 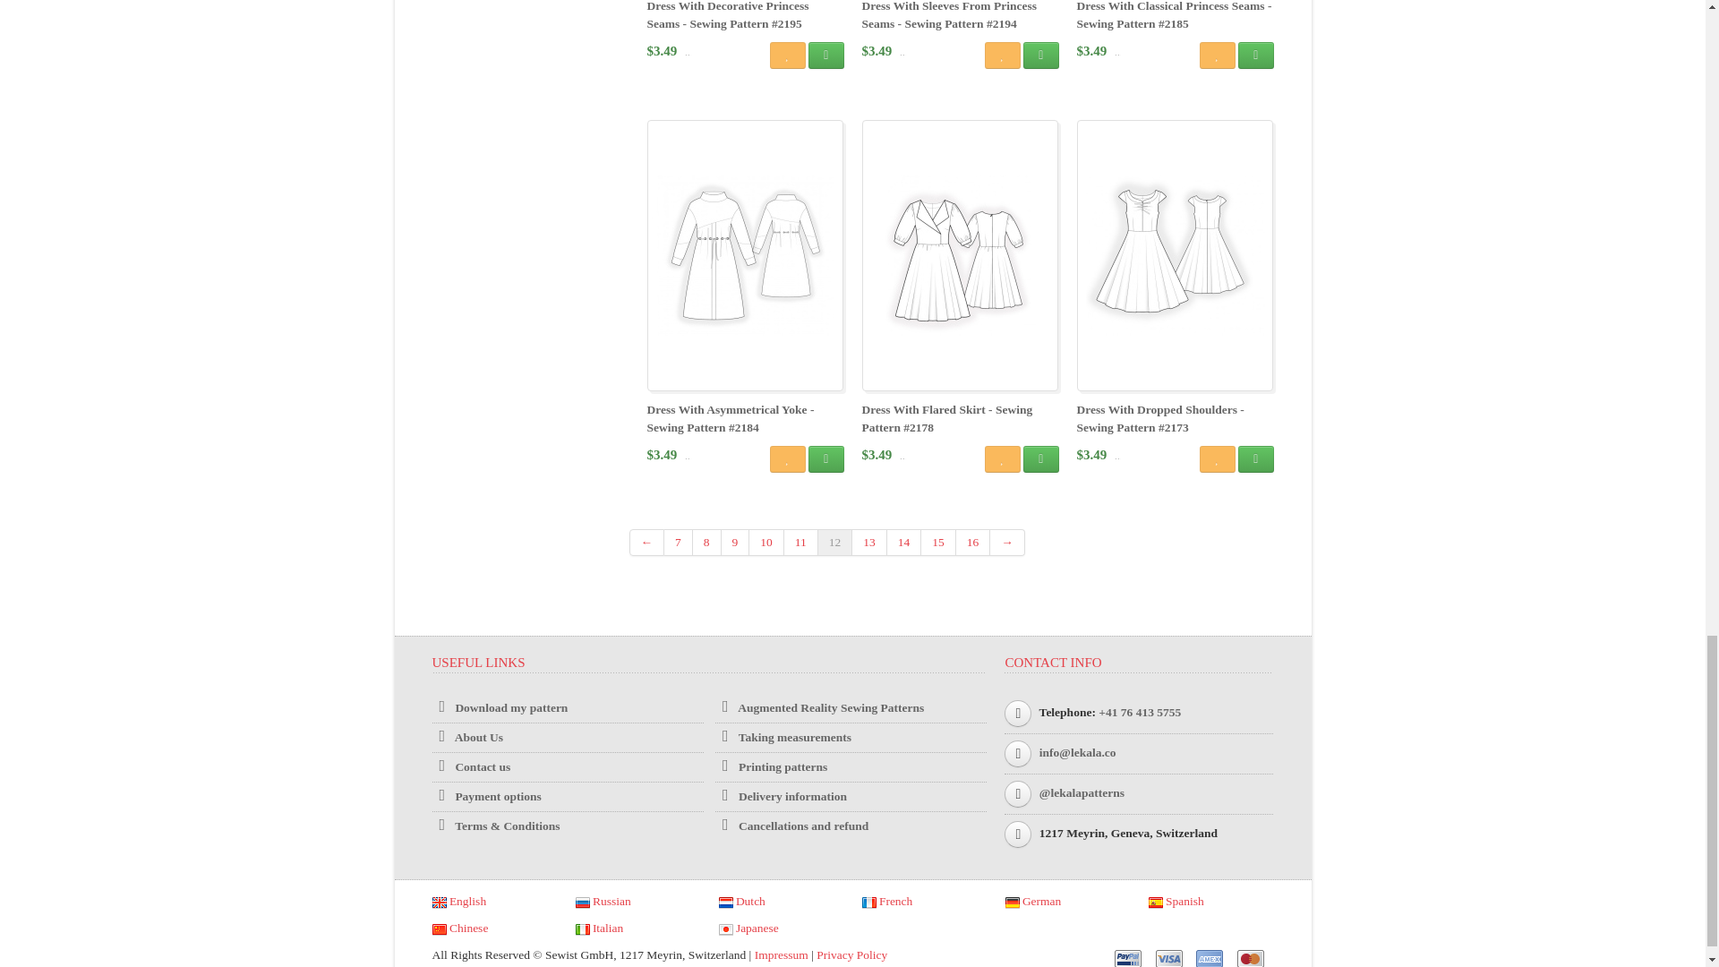 What do you see at coordinates (458, 901) in the screenshot?
I see `English` at bounding box center [458, 901].